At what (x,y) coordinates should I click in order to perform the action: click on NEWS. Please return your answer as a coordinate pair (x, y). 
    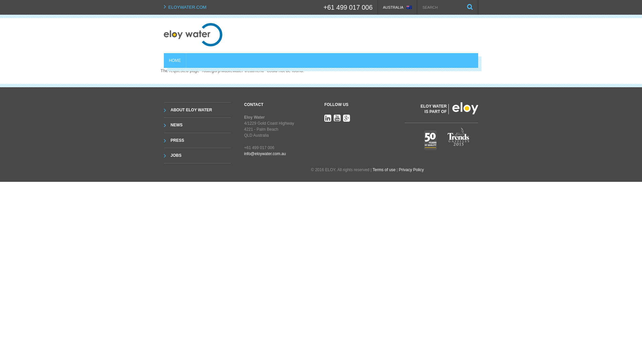
    Looking at the image, I should click on (201, 125).